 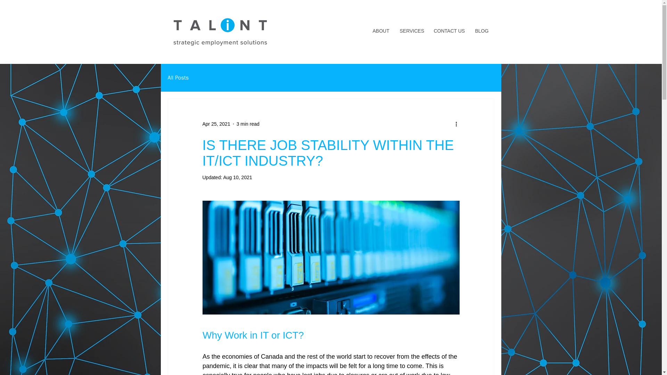 I want to click on 3 min read, so click(x=248, y=123).